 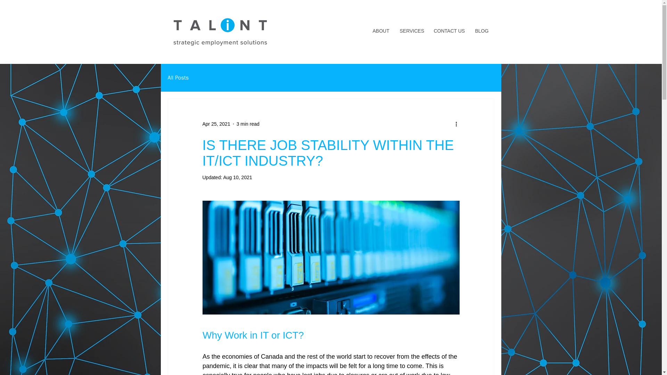 I want to click on 3 min read, so click(x=248, y=123).